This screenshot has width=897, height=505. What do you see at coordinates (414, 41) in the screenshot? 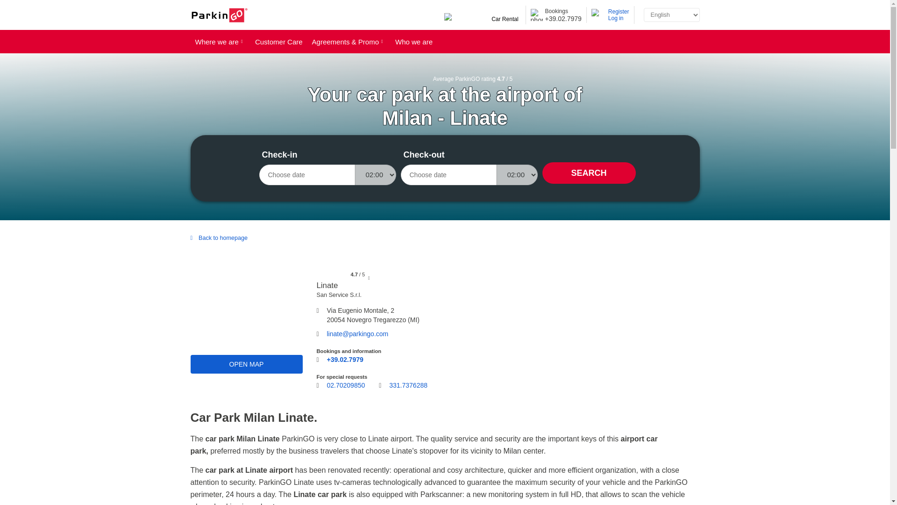
I see `Who we are` at bounding box center [414, 41].